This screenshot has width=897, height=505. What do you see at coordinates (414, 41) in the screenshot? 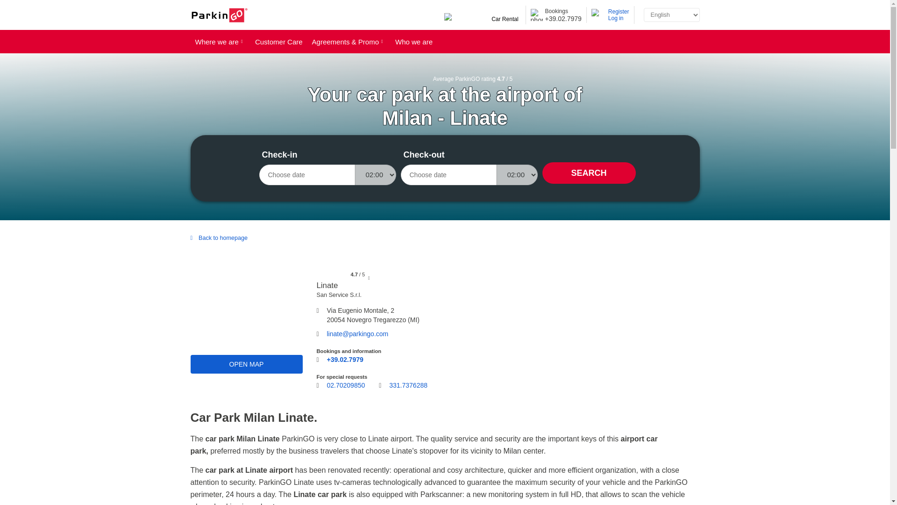
I see `Who we are` at bounding box center [414, 41].